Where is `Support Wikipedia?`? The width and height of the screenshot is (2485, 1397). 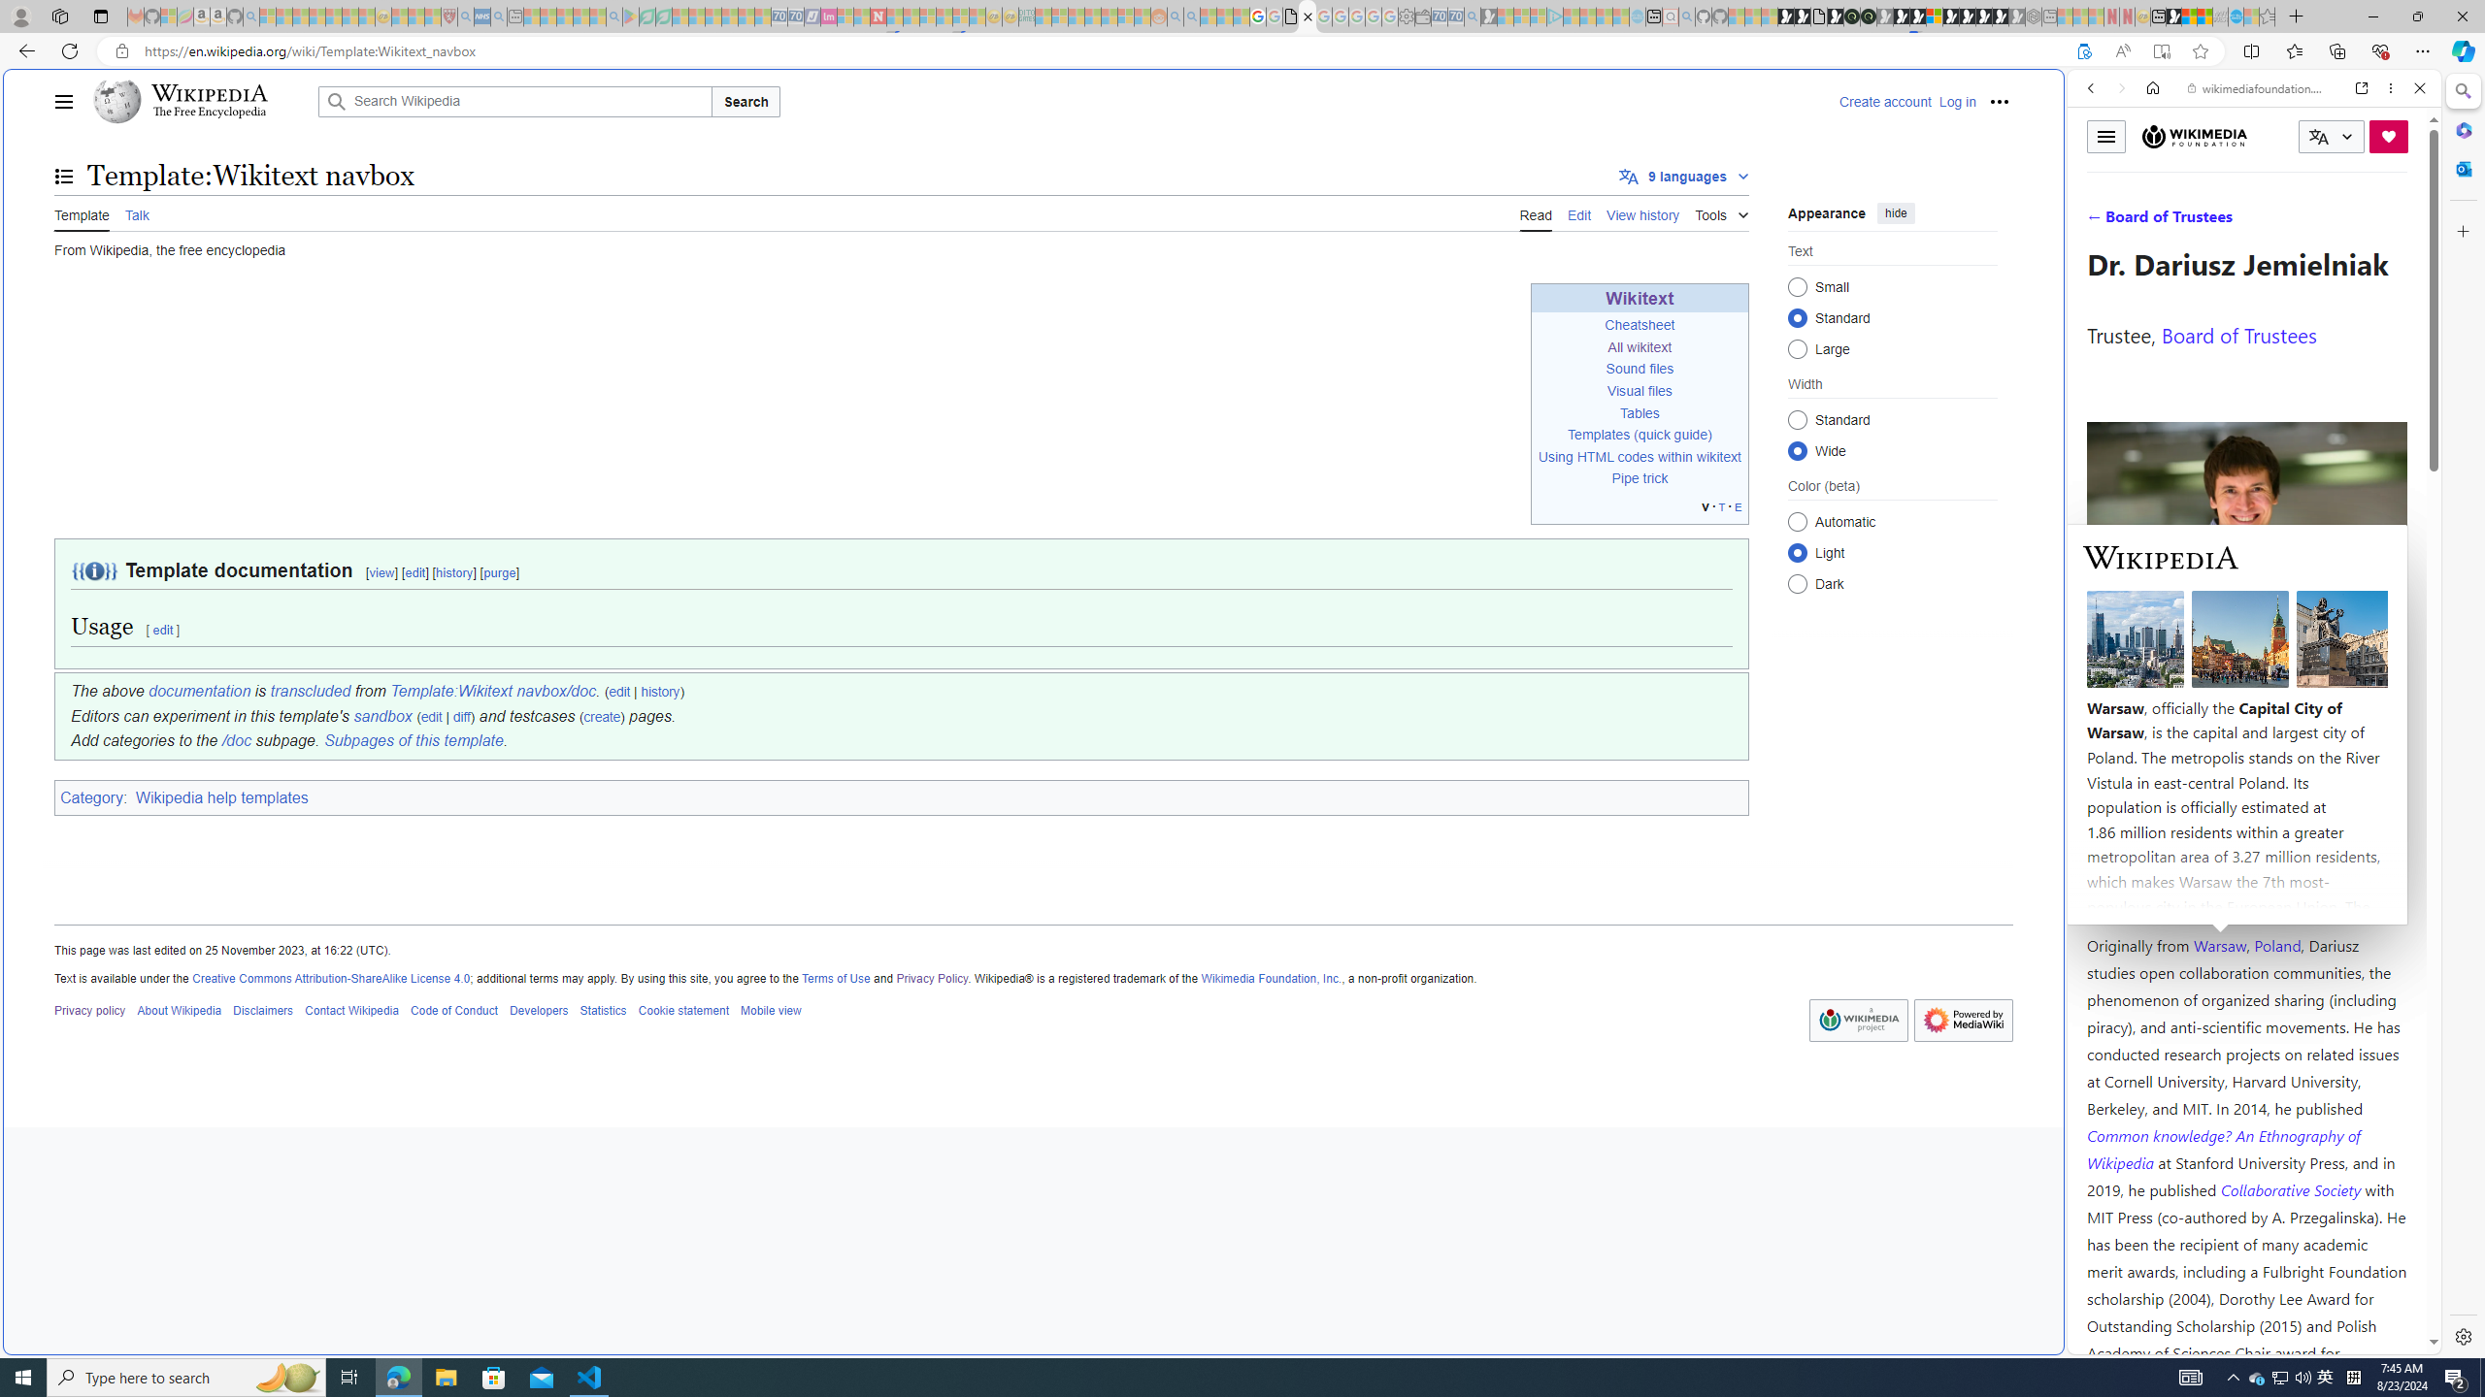
Support Wikipedia? is located at coordinates (2083, 51).